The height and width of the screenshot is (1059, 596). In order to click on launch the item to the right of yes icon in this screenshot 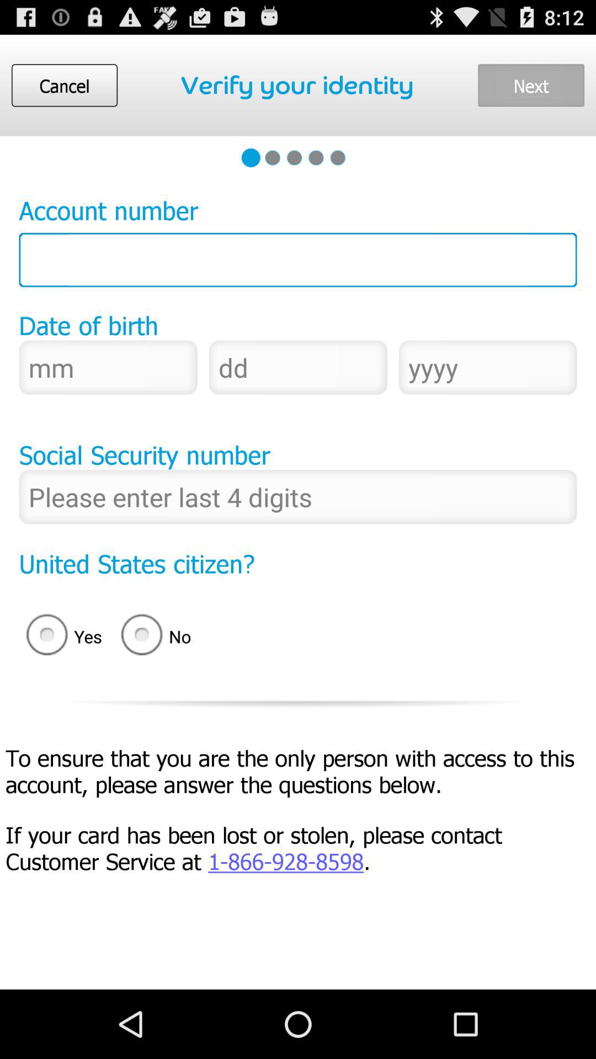, I will do `click(159, 637)`.